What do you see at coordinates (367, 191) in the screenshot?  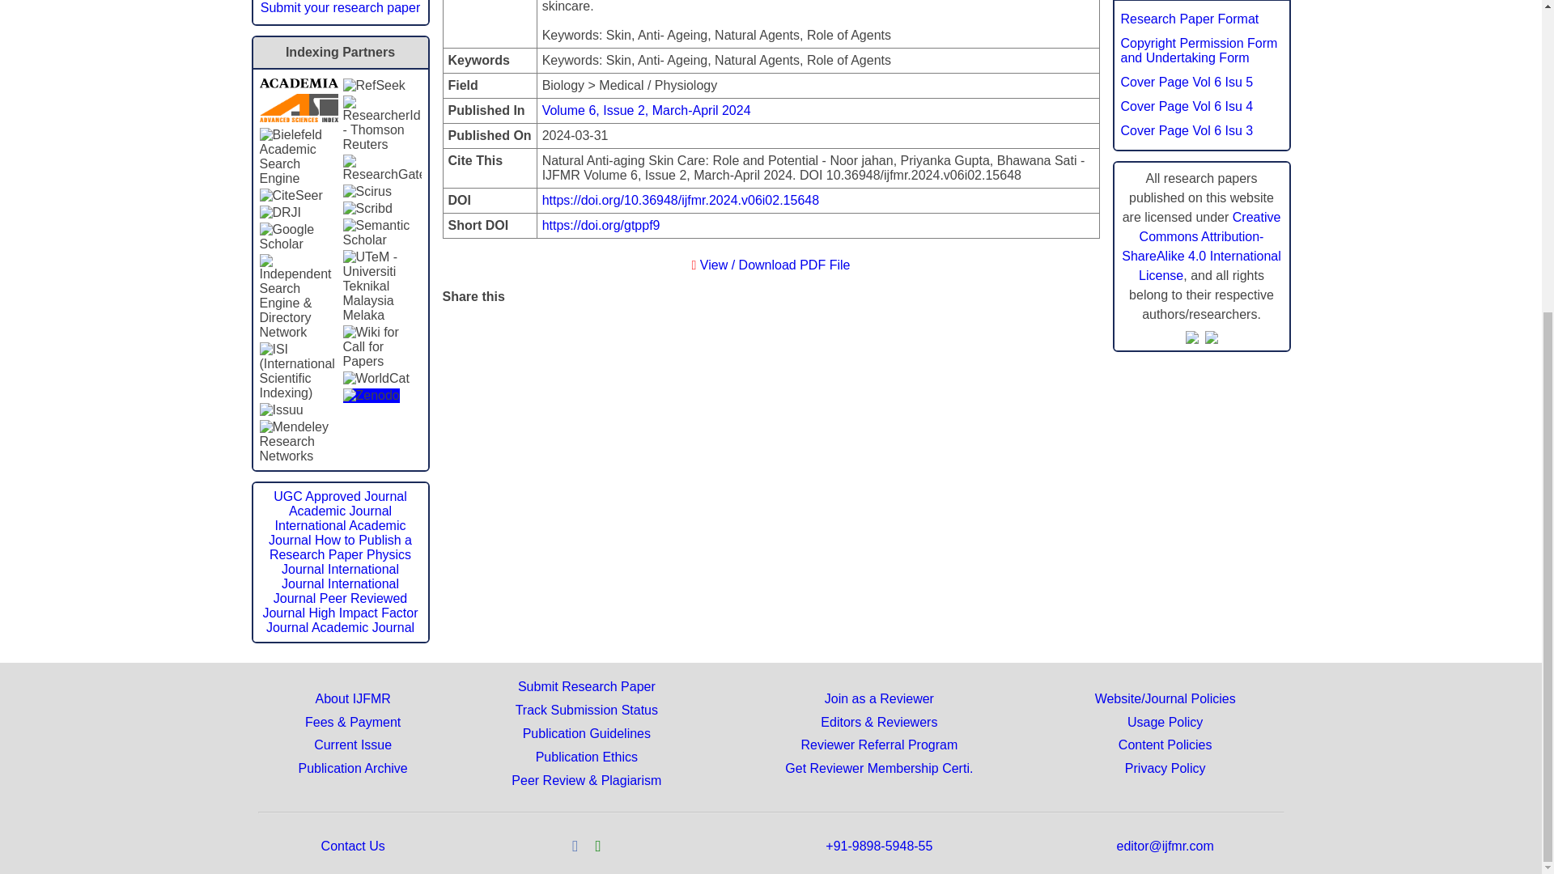 I see `Scirus` at bounding box center [367, 191].